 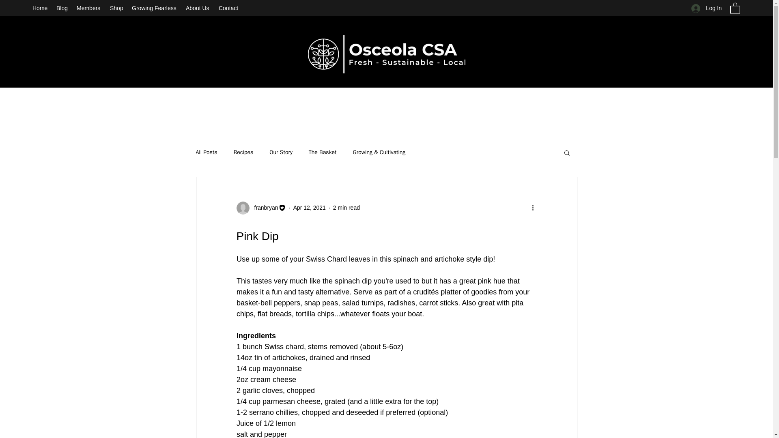 What do you see at coordinates (281, 152) in the screenshot?
I see `Our Story` at bounding box center [281, 152].